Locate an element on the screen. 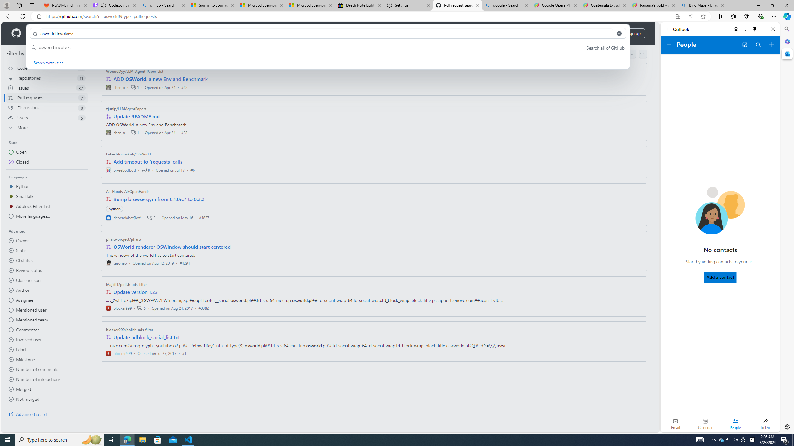 The width and height of the screenshot is (794, 446). Update README.md is located at coordinates (136, 116).